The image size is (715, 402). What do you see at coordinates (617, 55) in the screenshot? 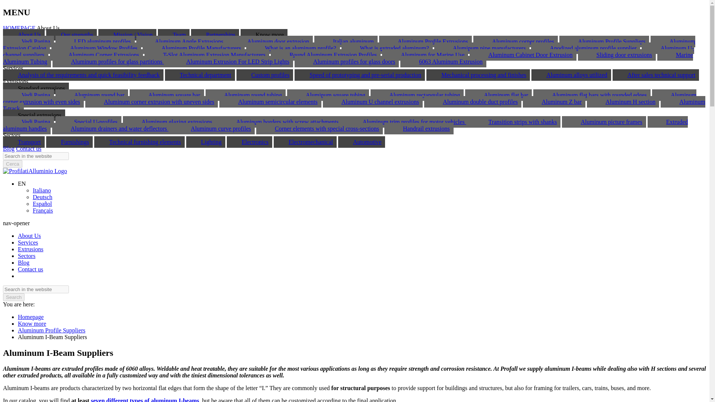
I see `Sliding door extrusions` at bounding box center [617, 55].